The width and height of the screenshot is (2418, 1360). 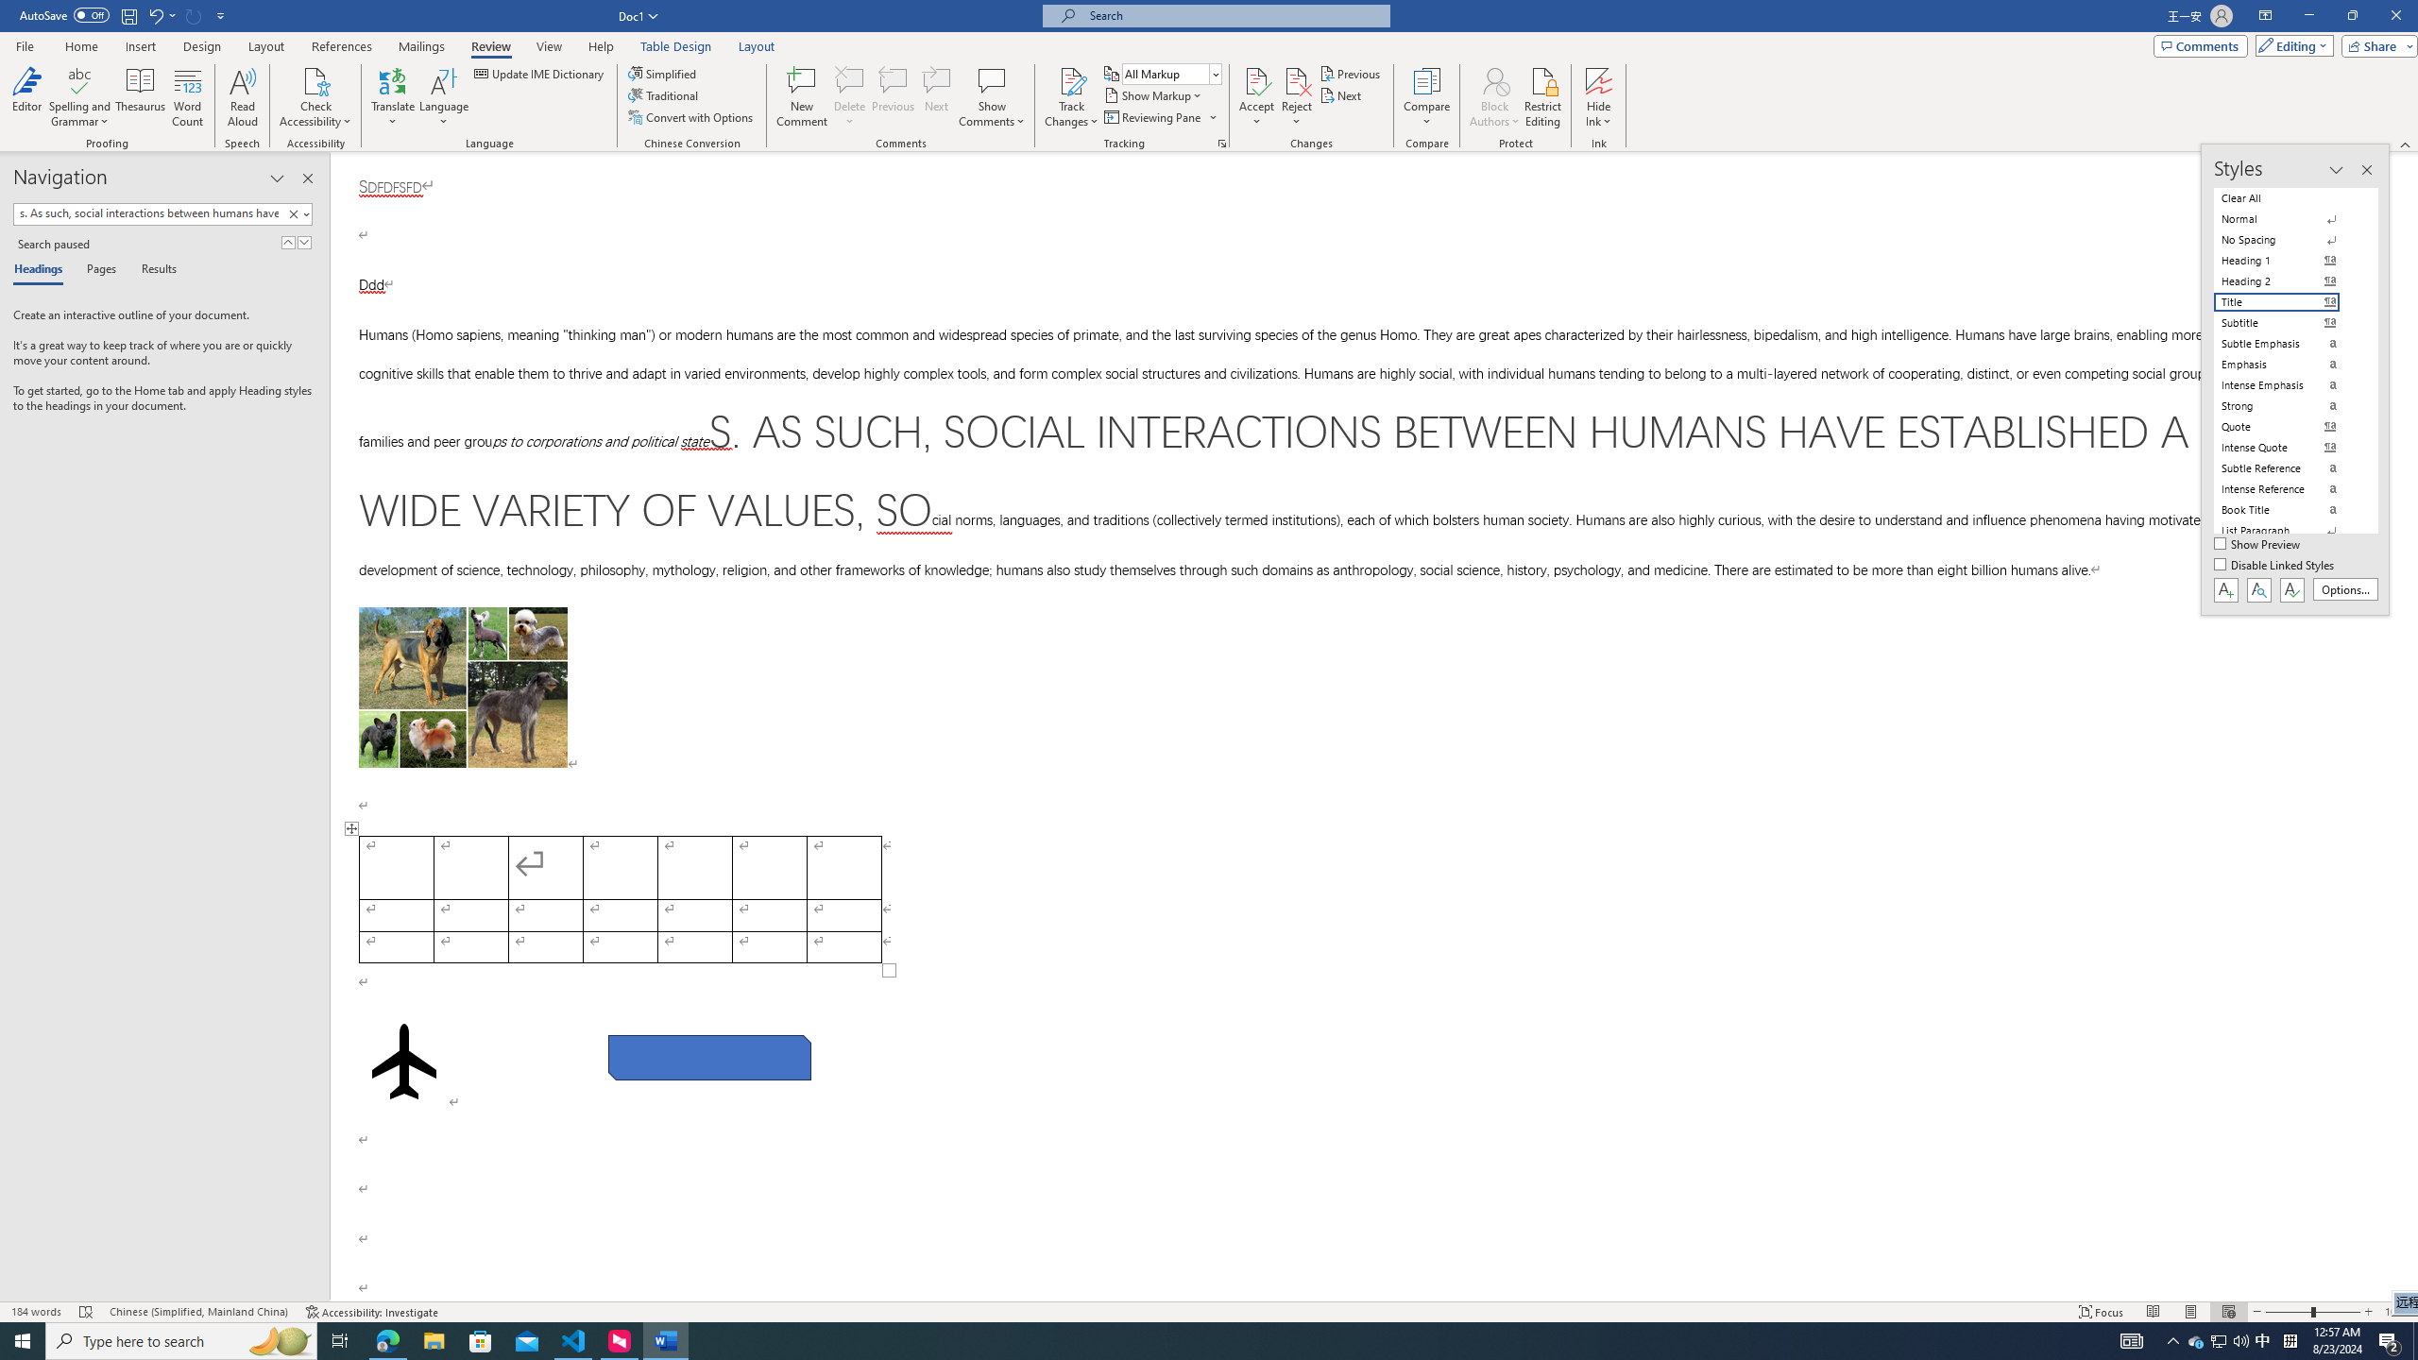 What do you see at coordinates (2288, 281) in the screenshot?
I see `Heading 2` at bounding box center [2288, 281].